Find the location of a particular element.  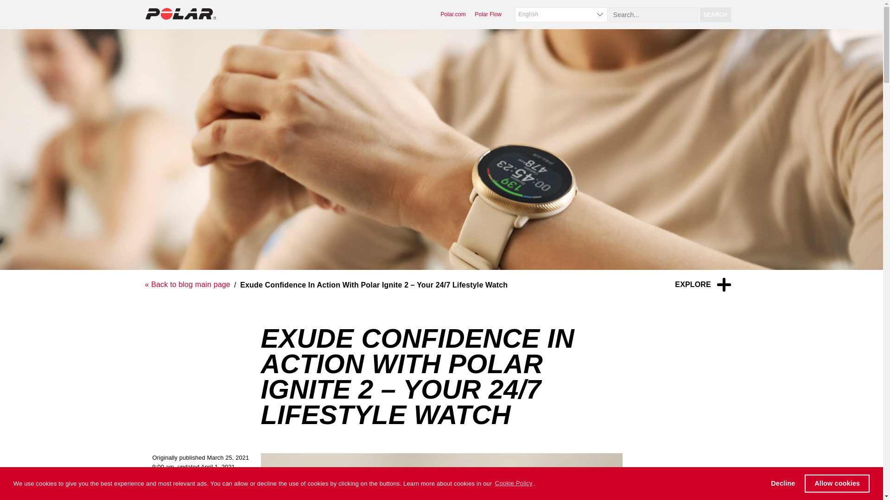

POLAR NEWS is located at coordinates (173, 483).